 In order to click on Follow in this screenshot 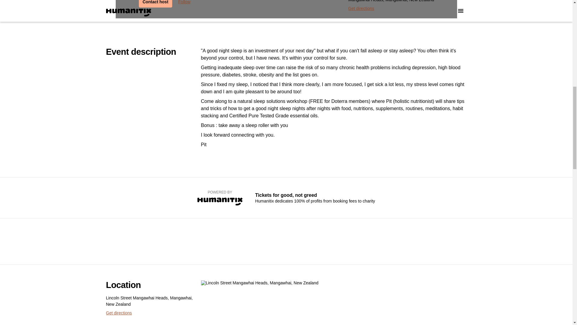, I will do `click(184, 4)`.